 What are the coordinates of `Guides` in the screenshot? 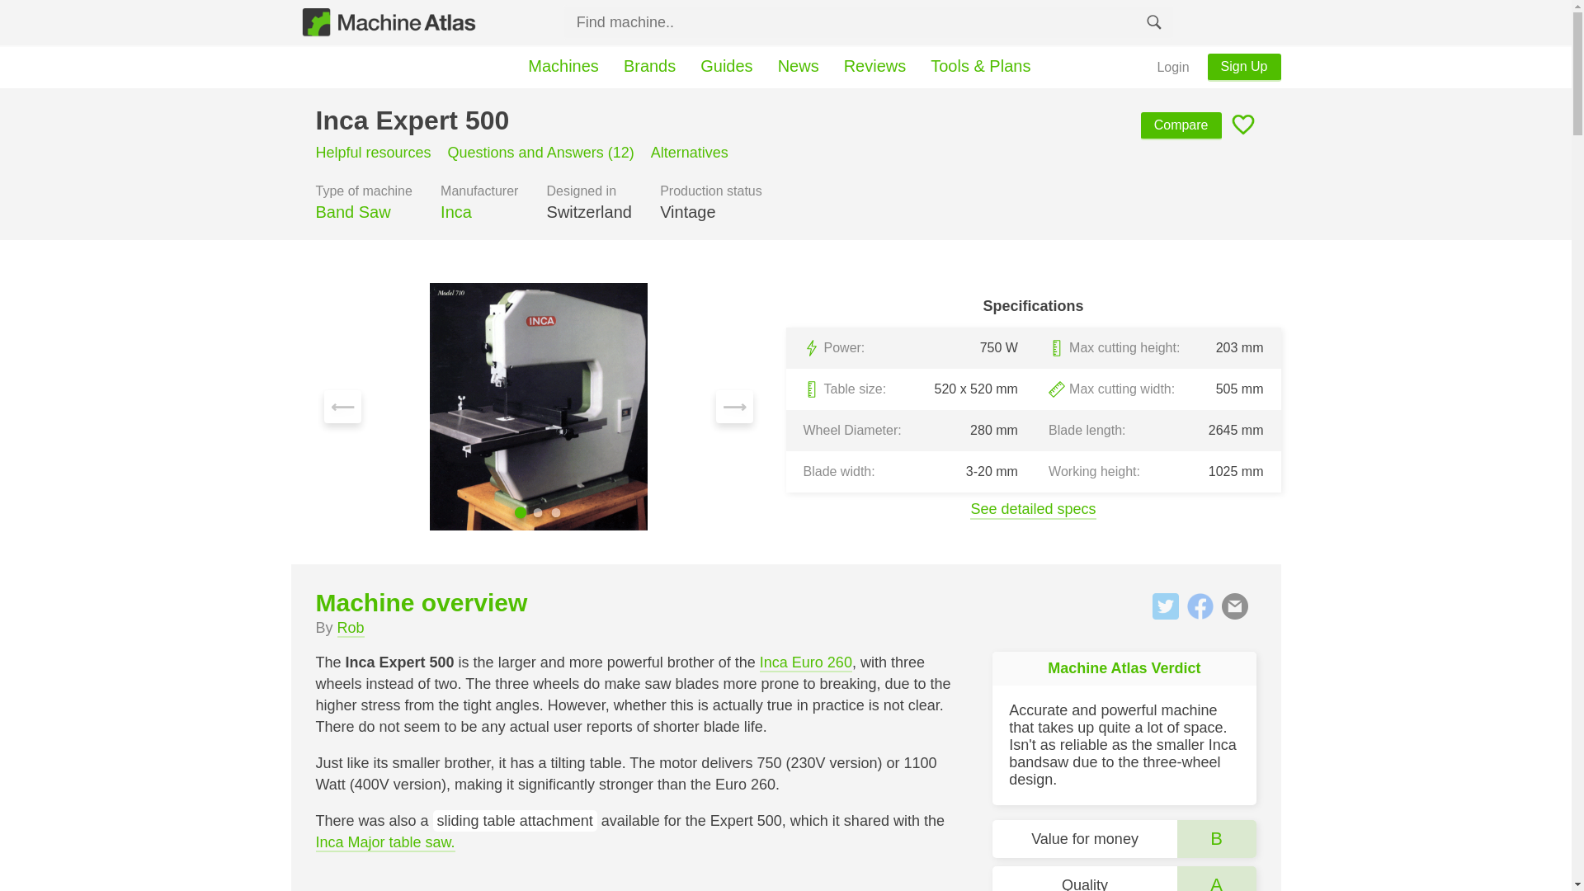 It's located at (726, 66).